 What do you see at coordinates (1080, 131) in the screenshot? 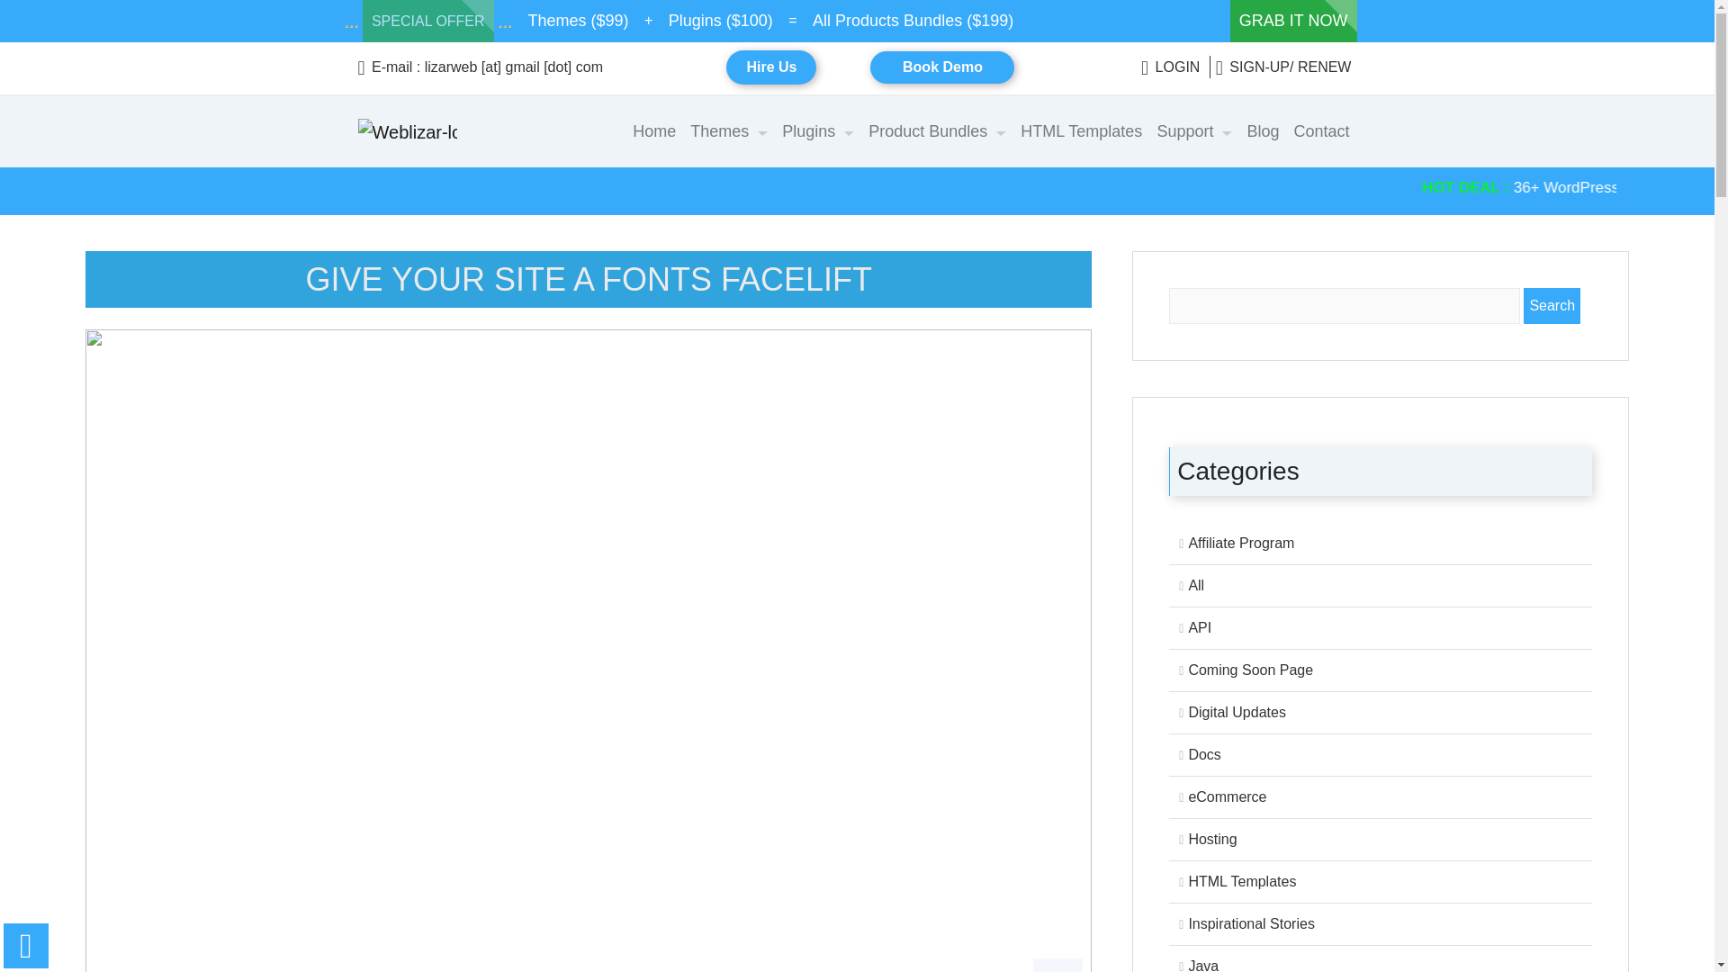
I see `HTML Templates` at bounding box center [1080, 131].